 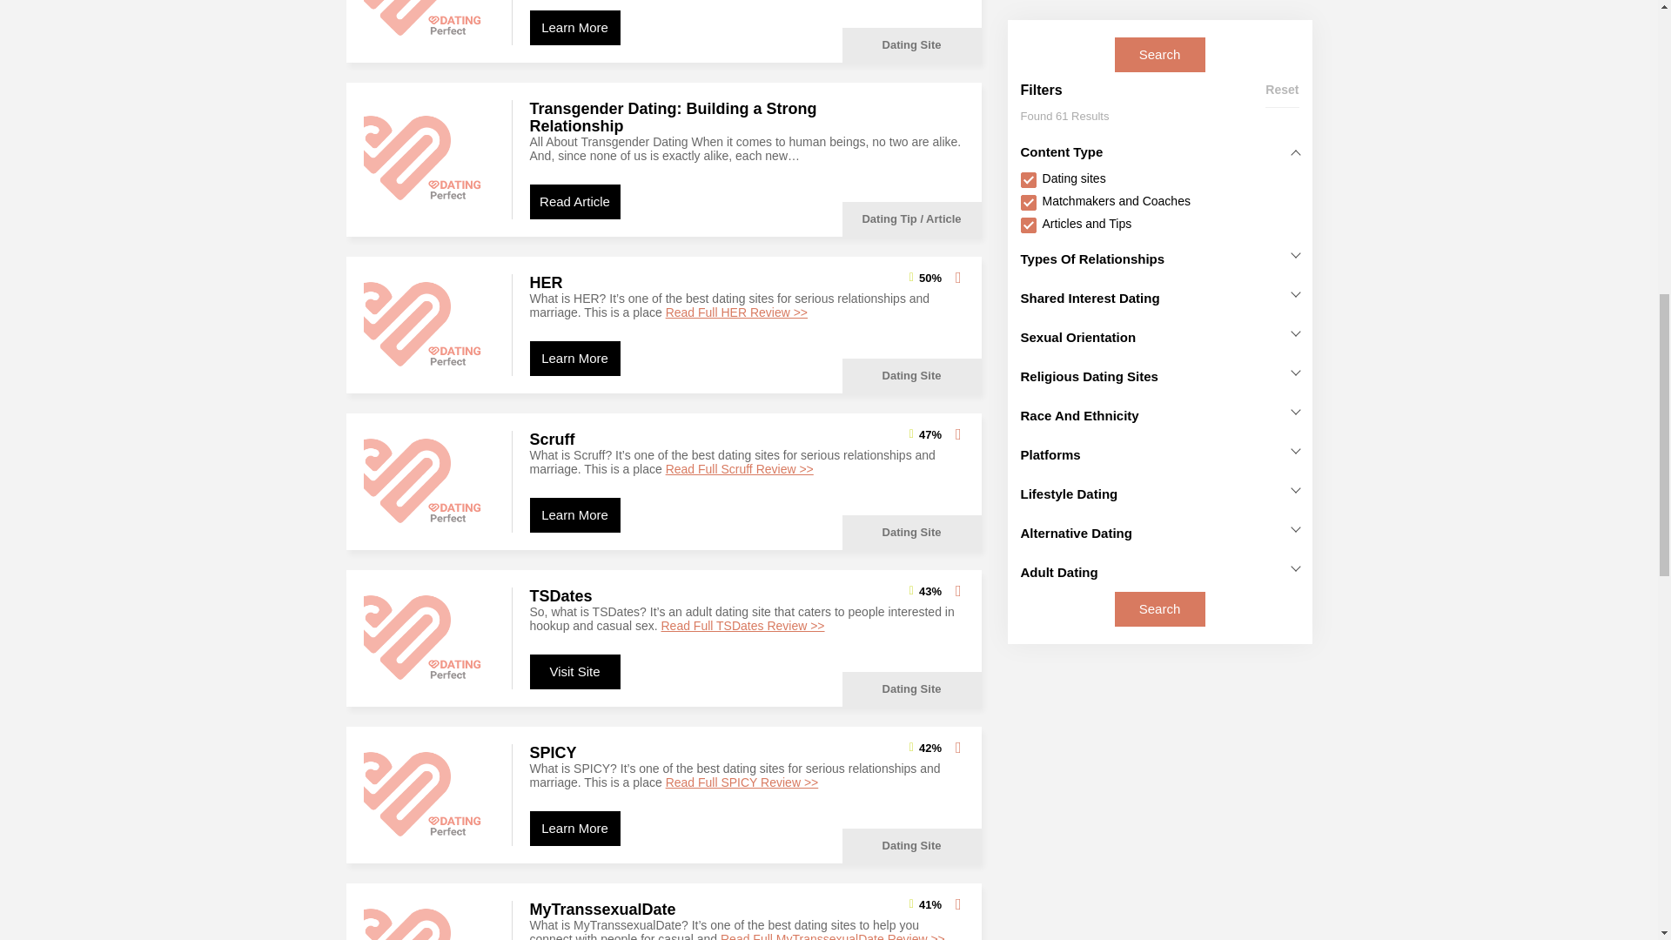 I want to click on Search, so click(x=1159, y=185).